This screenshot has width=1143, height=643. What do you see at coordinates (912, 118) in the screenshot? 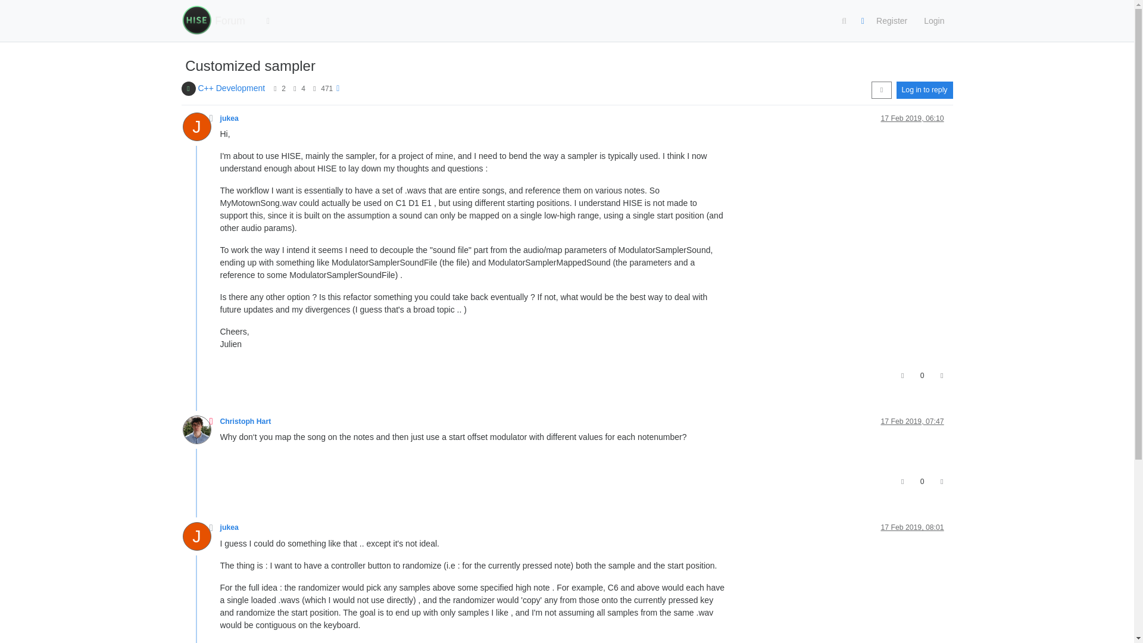
I see `17 Feb 2019, 06:10` at bounding box center [912, 118].